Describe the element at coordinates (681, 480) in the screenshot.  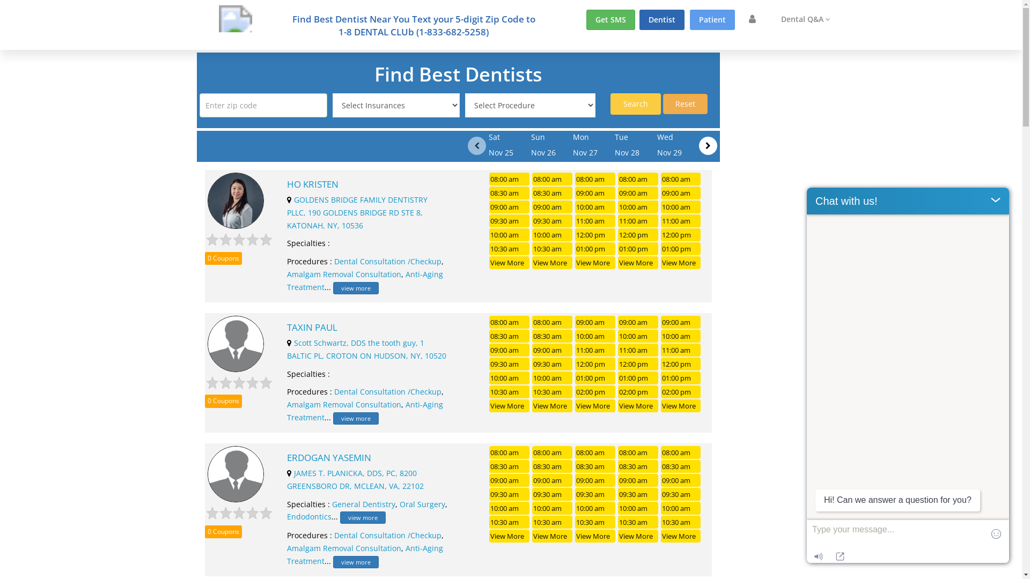
I see `09:00 am` at that location.